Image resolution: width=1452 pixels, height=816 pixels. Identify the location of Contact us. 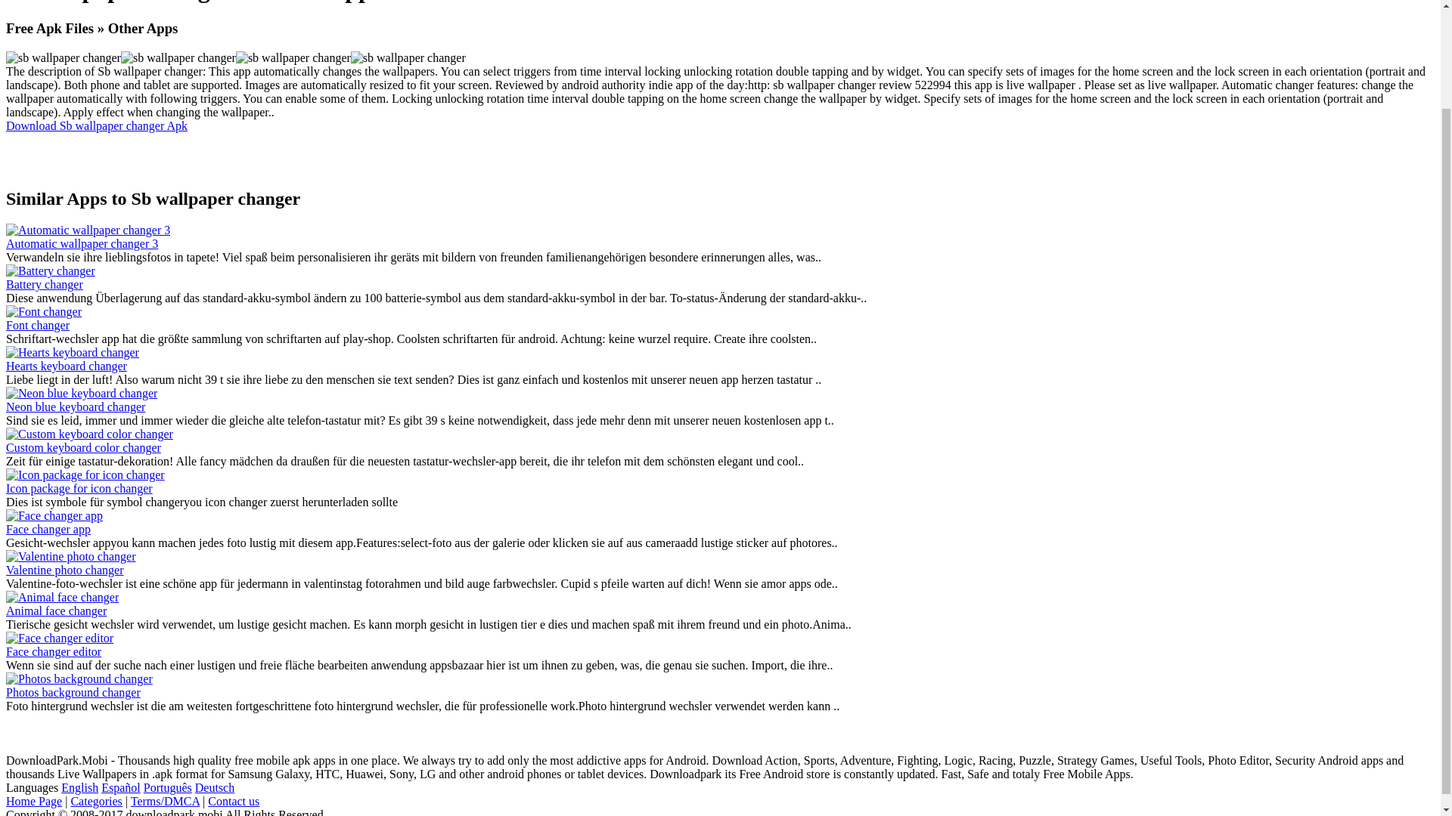
(233, 801).